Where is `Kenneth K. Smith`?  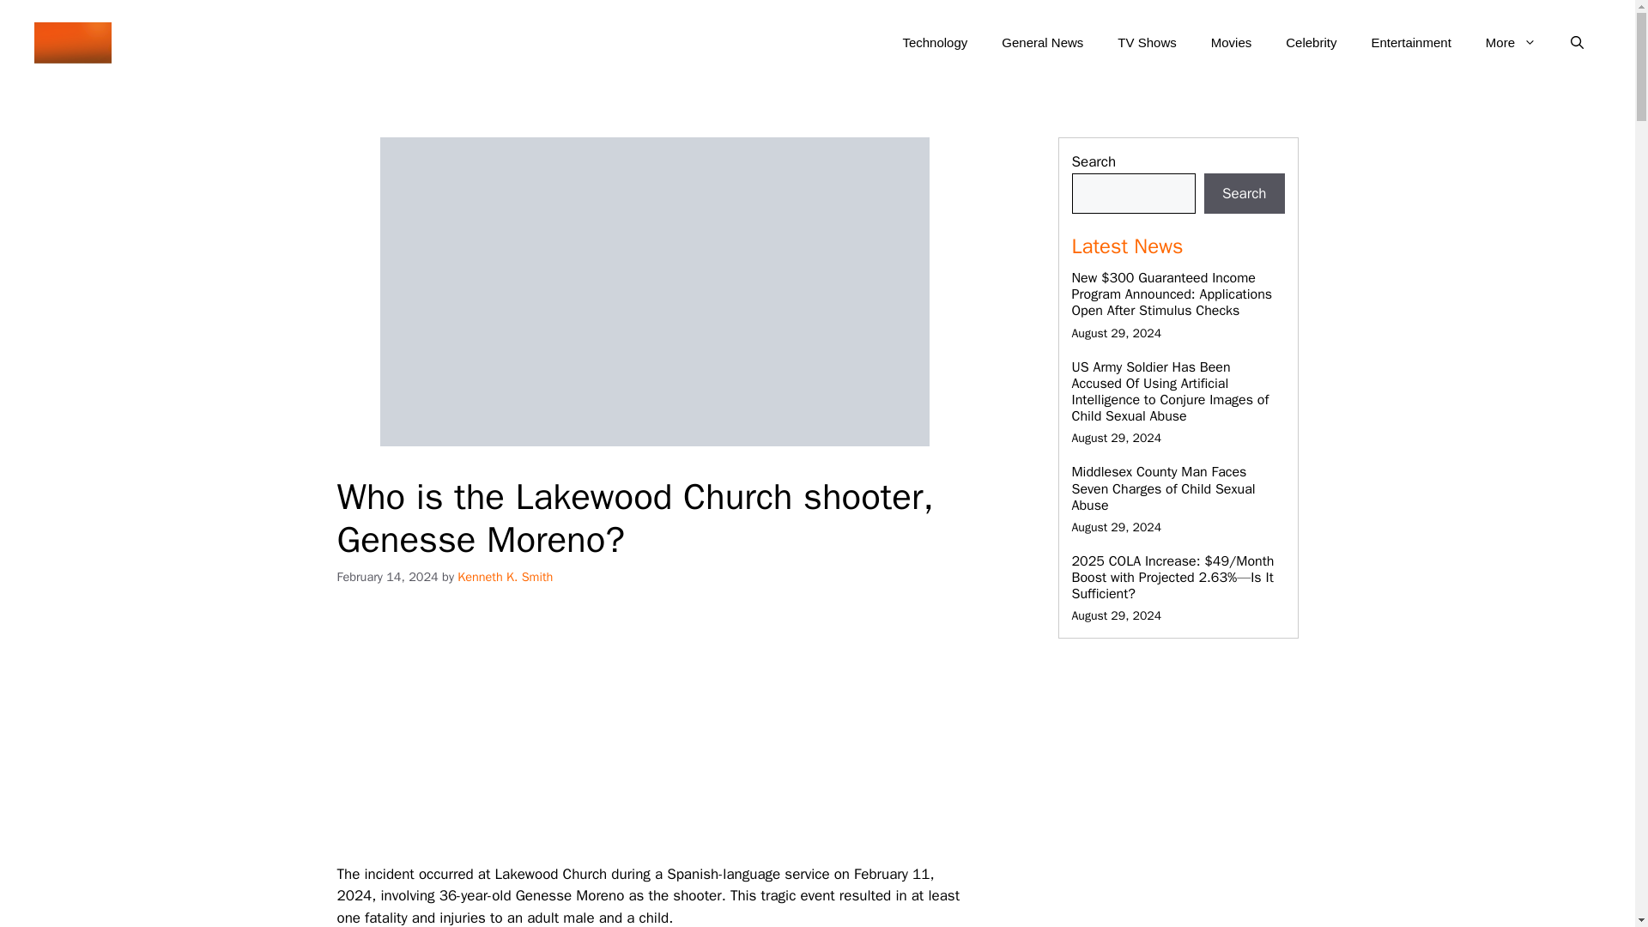
Kenneth K. Smith is located at coordinates (505, 577).